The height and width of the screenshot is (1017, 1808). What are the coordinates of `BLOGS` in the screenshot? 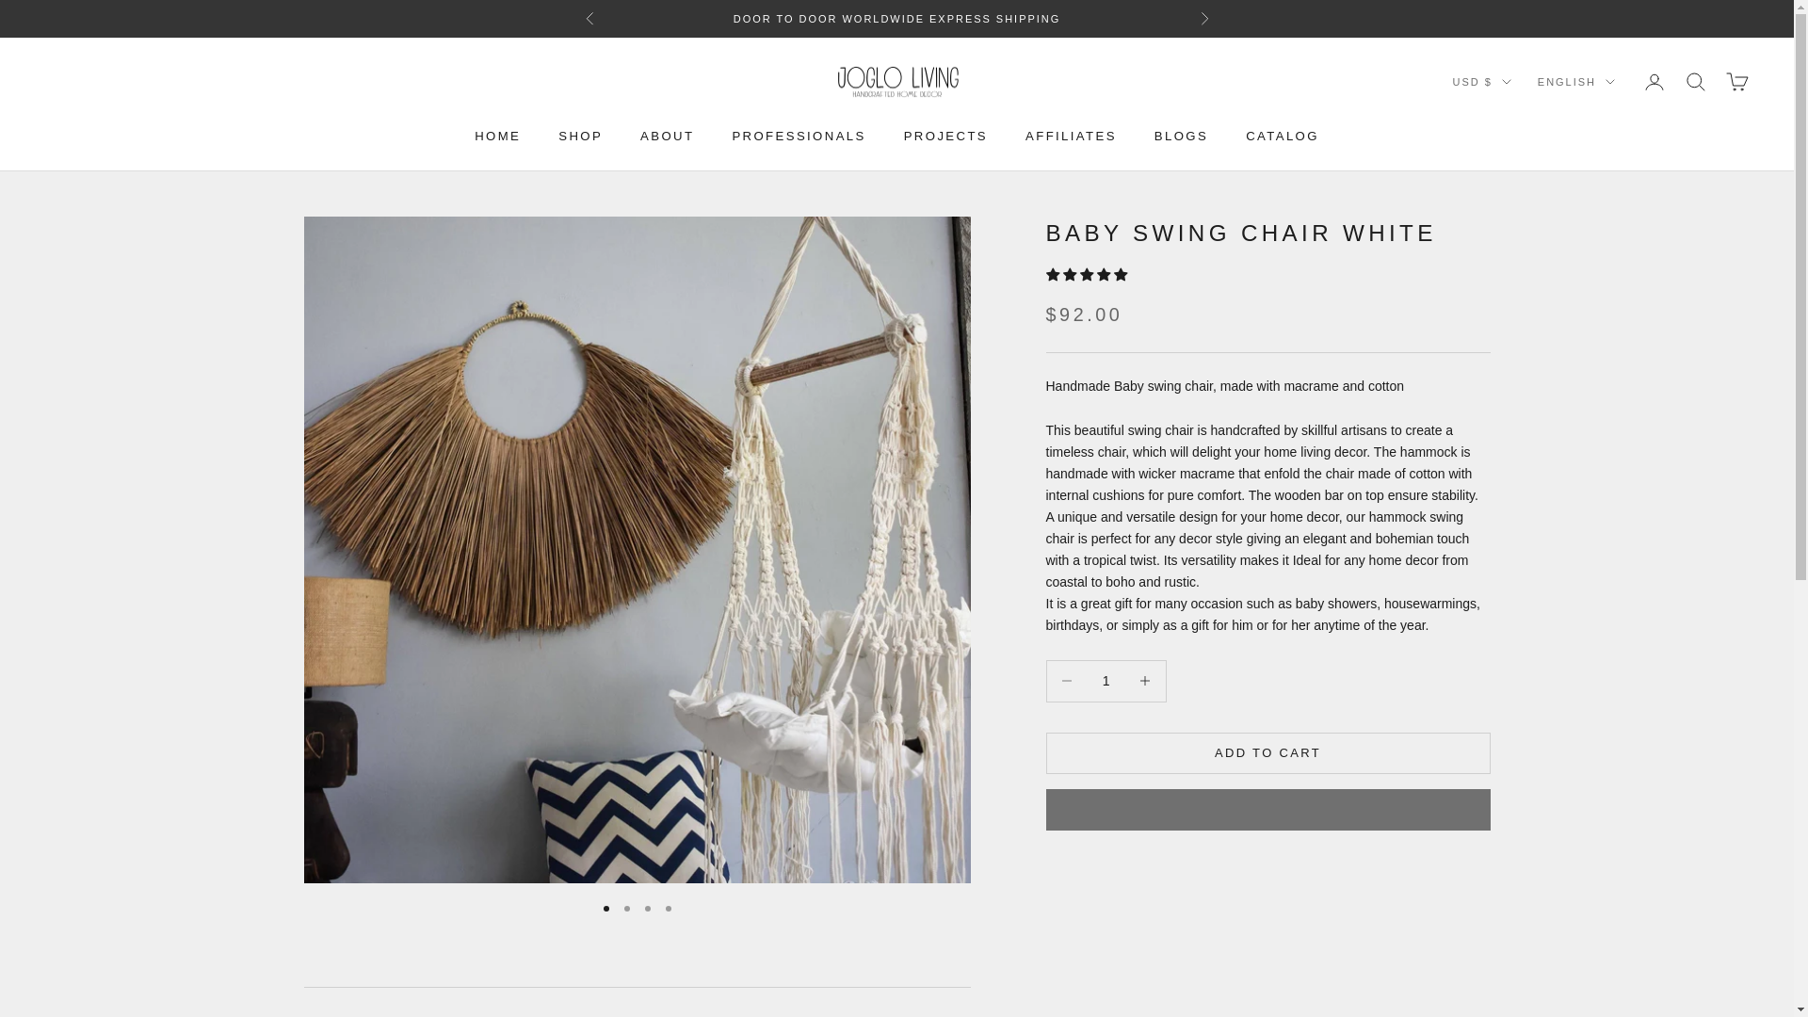 It's located at (1181, 136).